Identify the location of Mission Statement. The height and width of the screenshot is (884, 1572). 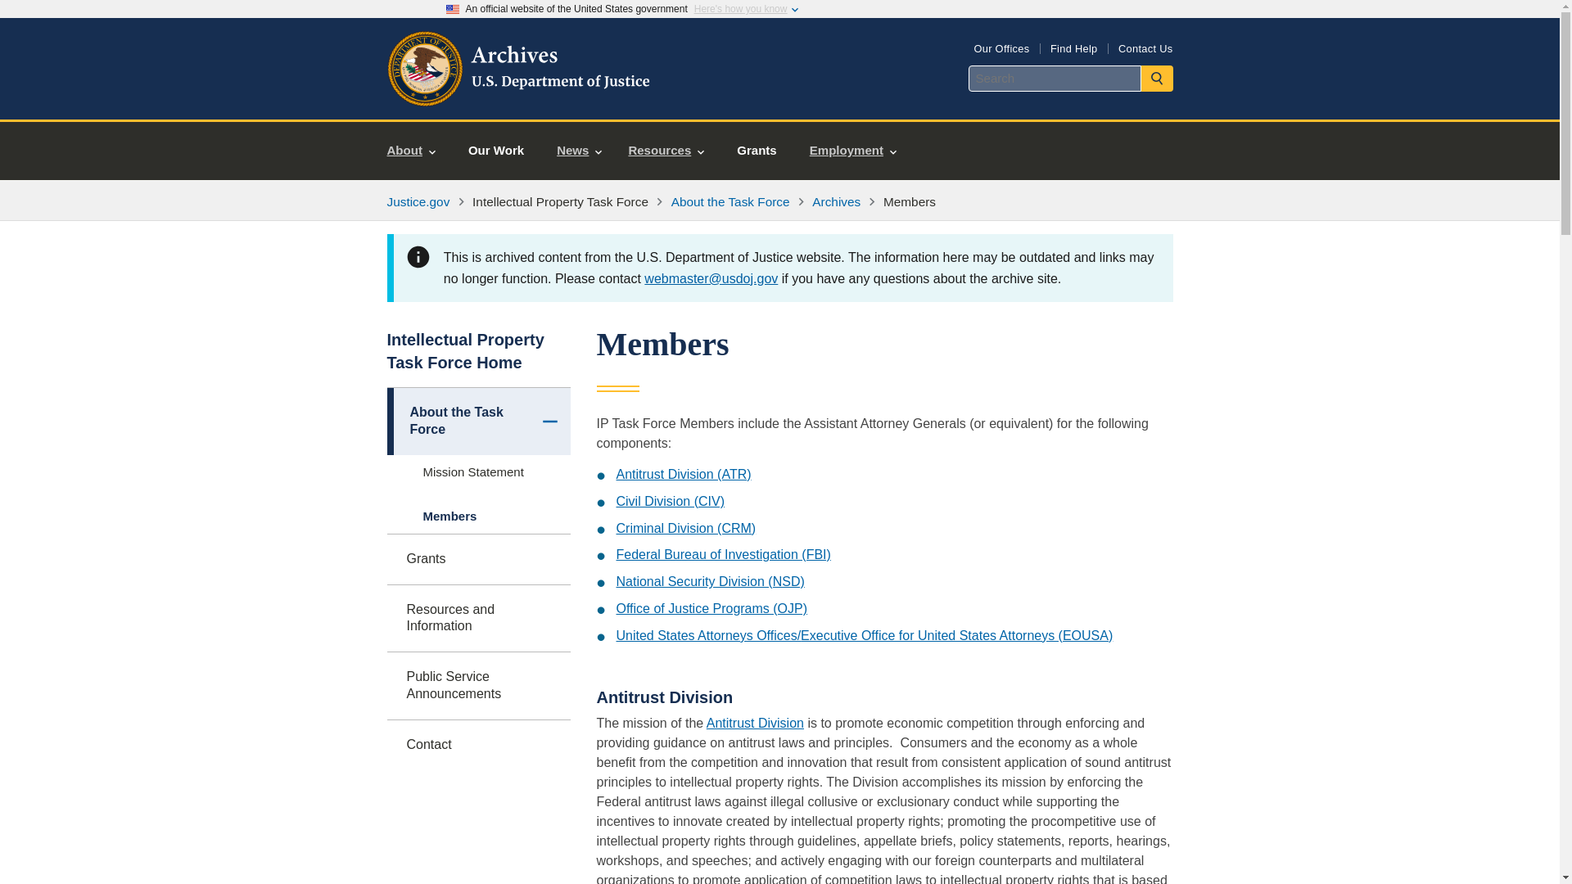
(478, 472).